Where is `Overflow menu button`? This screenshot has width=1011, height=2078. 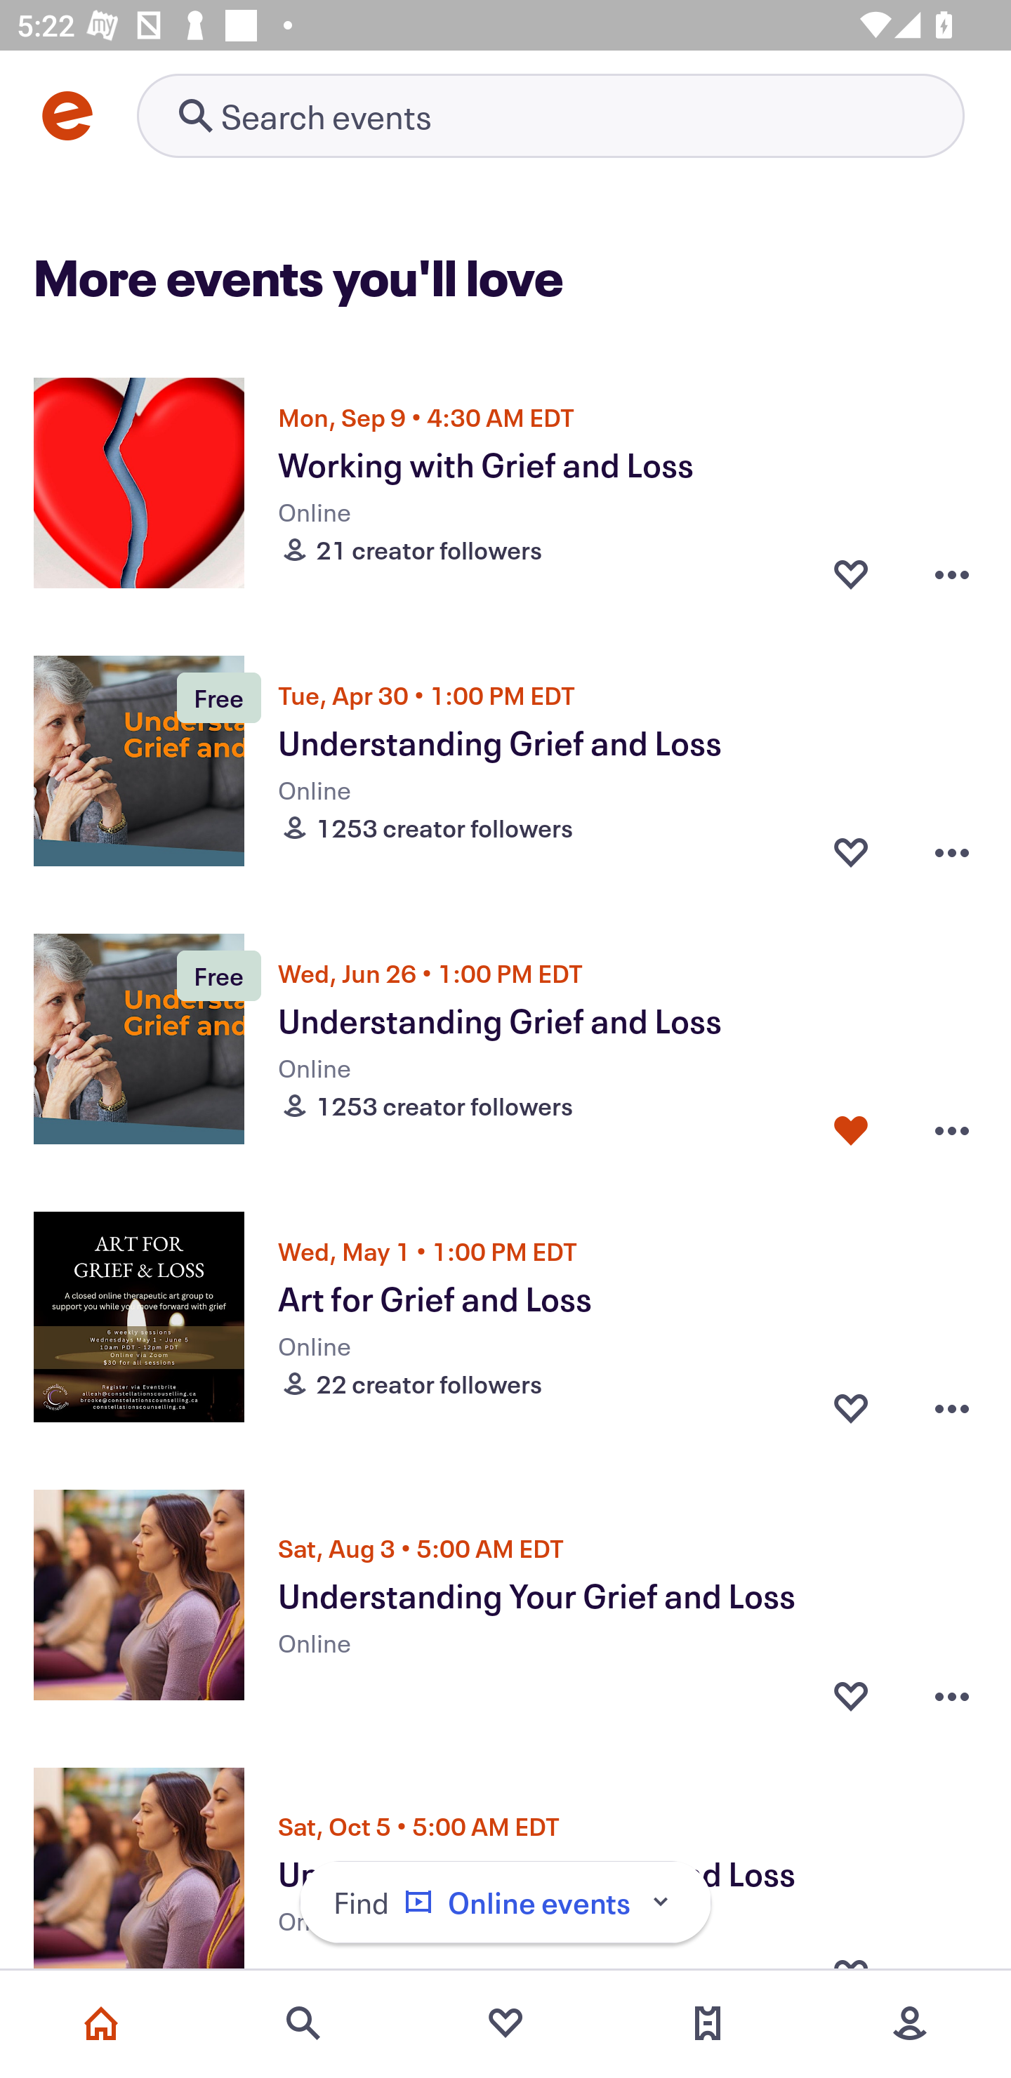 Overflow menu button is located at coordinates (952, 572).